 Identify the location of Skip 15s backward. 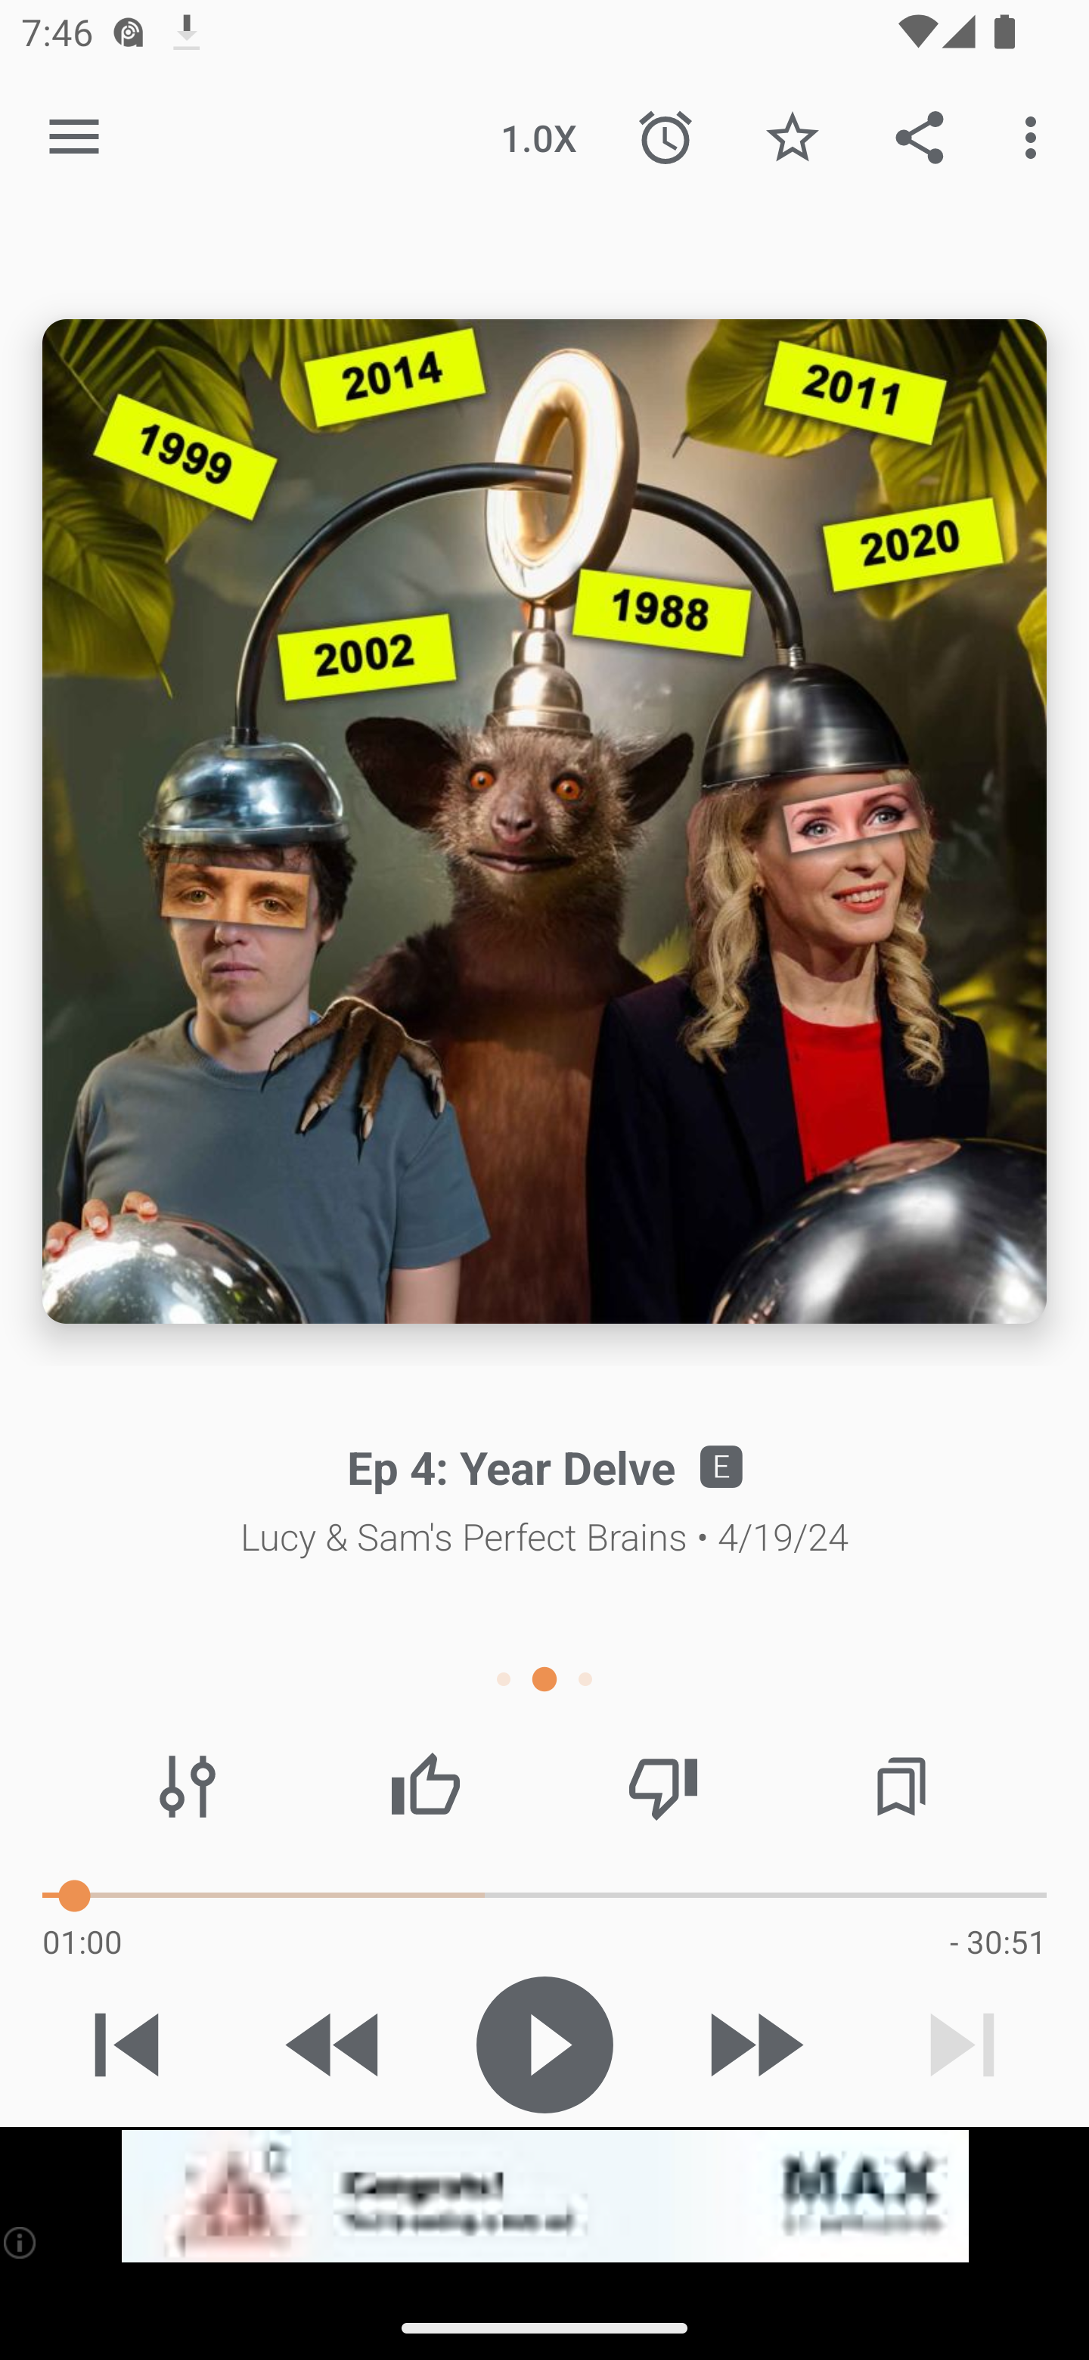
(335, 2045).